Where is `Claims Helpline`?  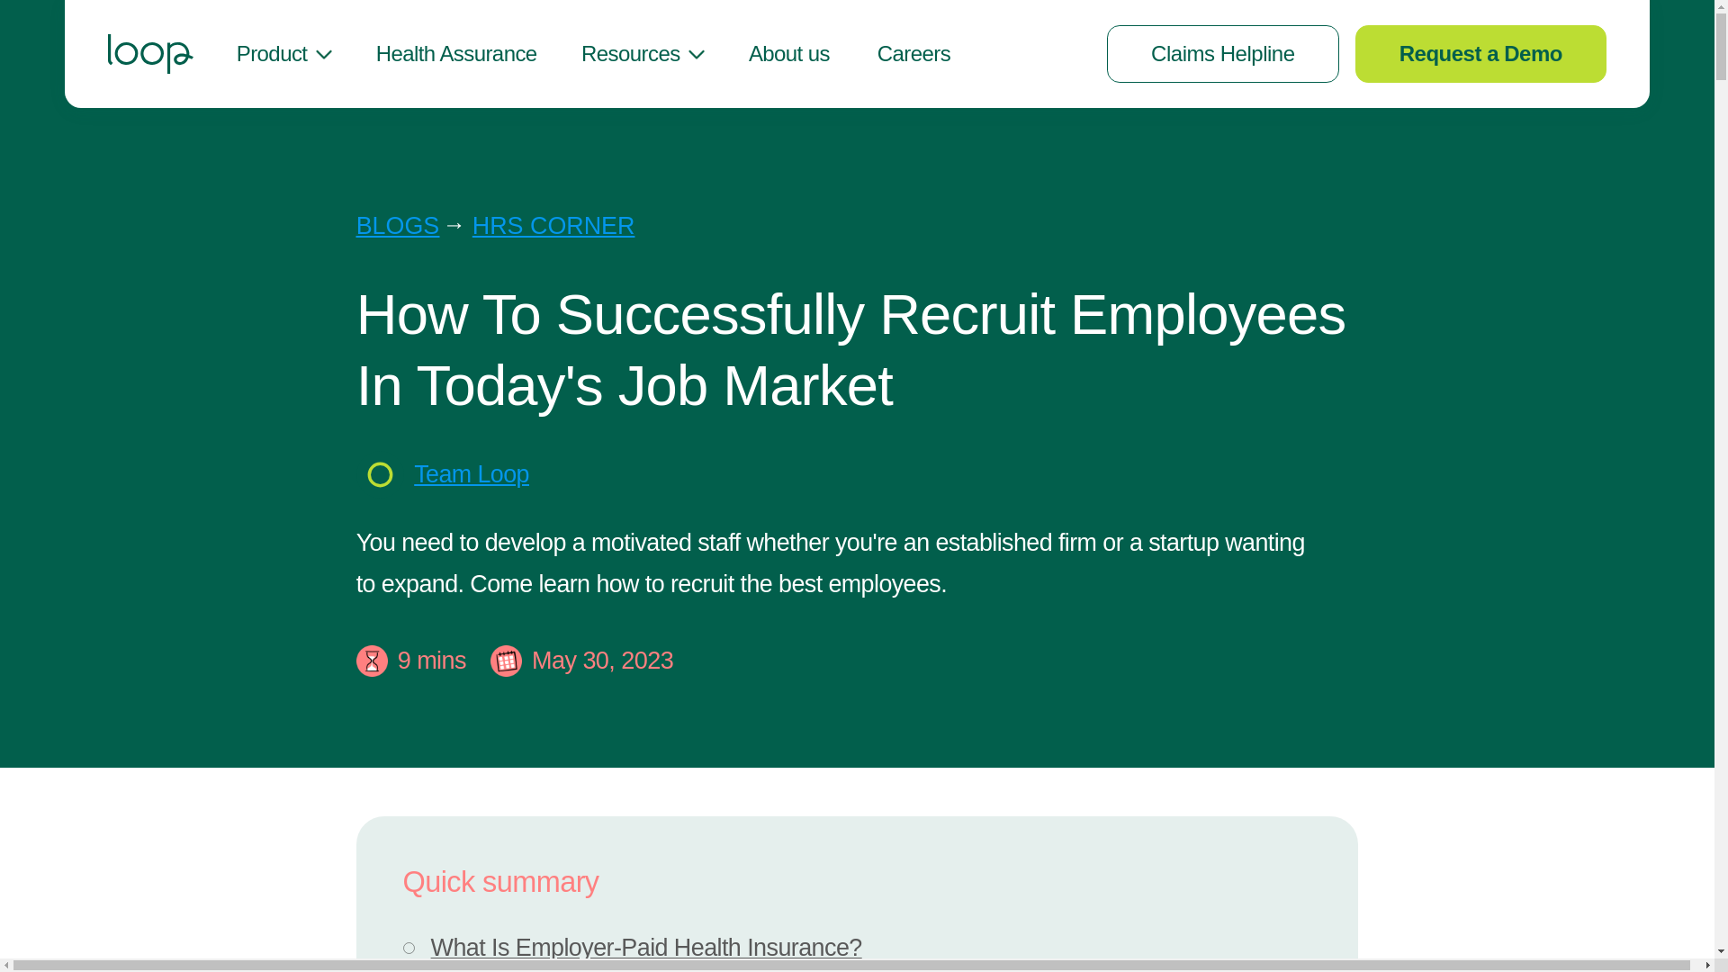
Claims Helpline is located at coordinates (1223, 54).